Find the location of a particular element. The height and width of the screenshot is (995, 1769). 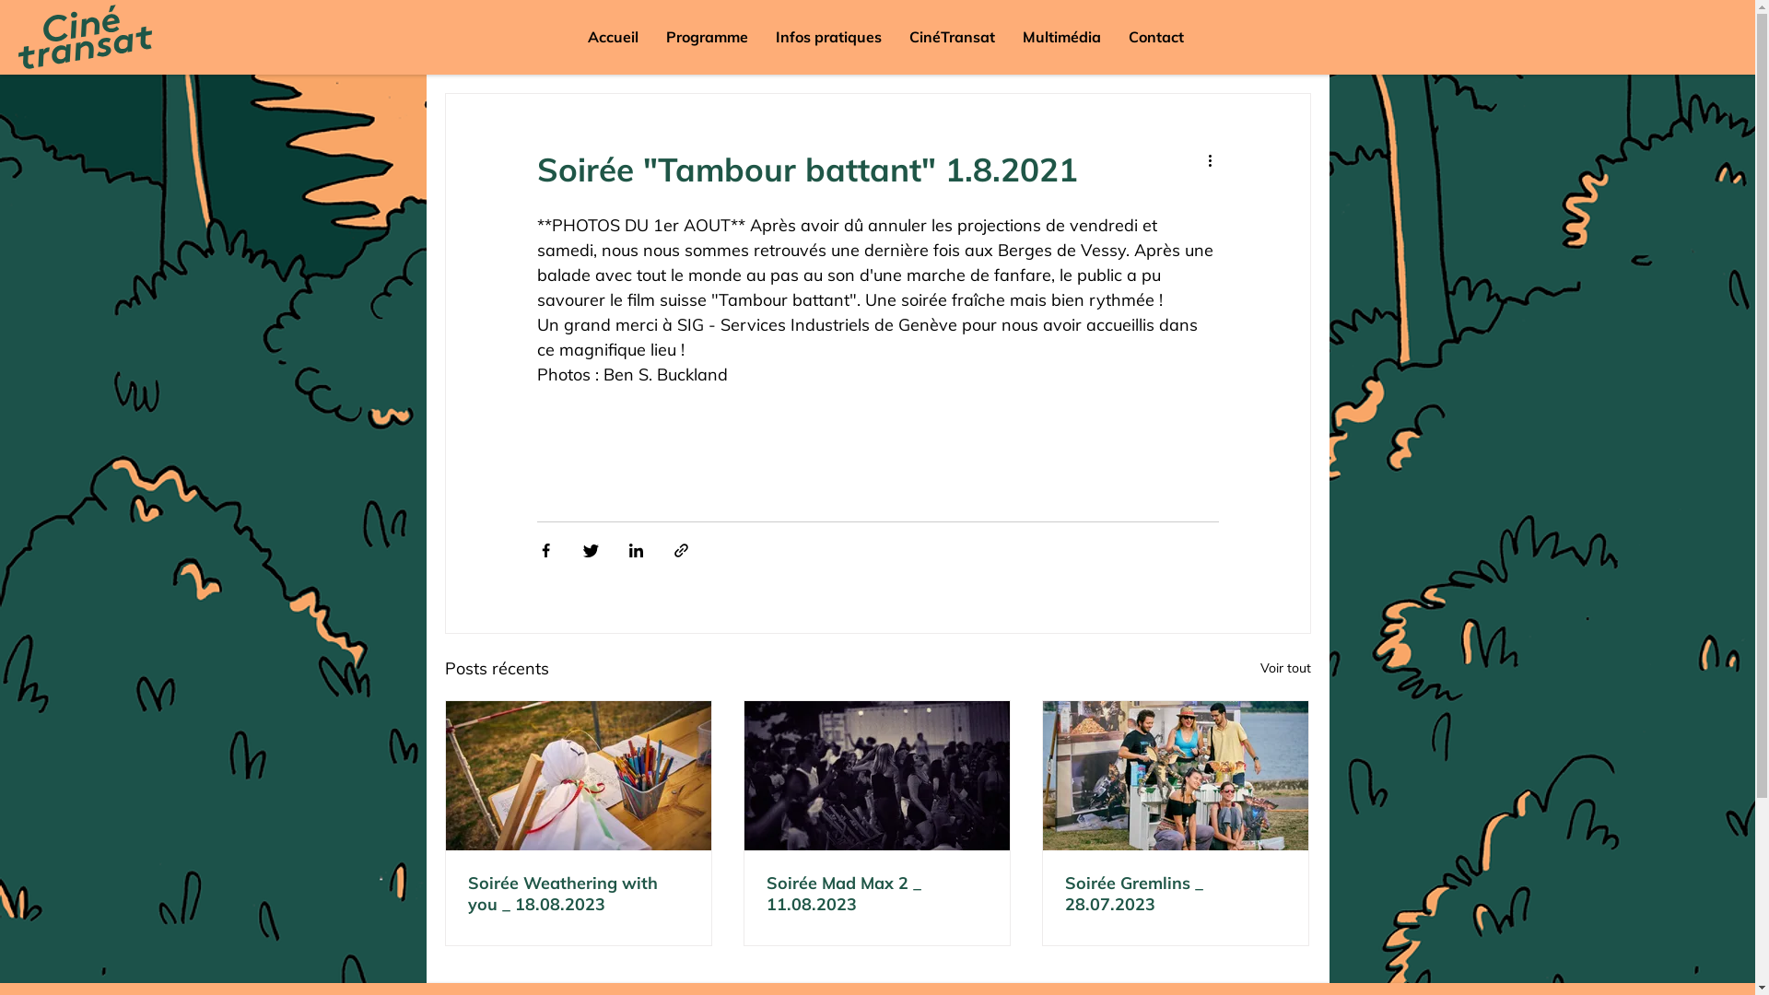

Infos pratiques is located at coordinates (829, 37).